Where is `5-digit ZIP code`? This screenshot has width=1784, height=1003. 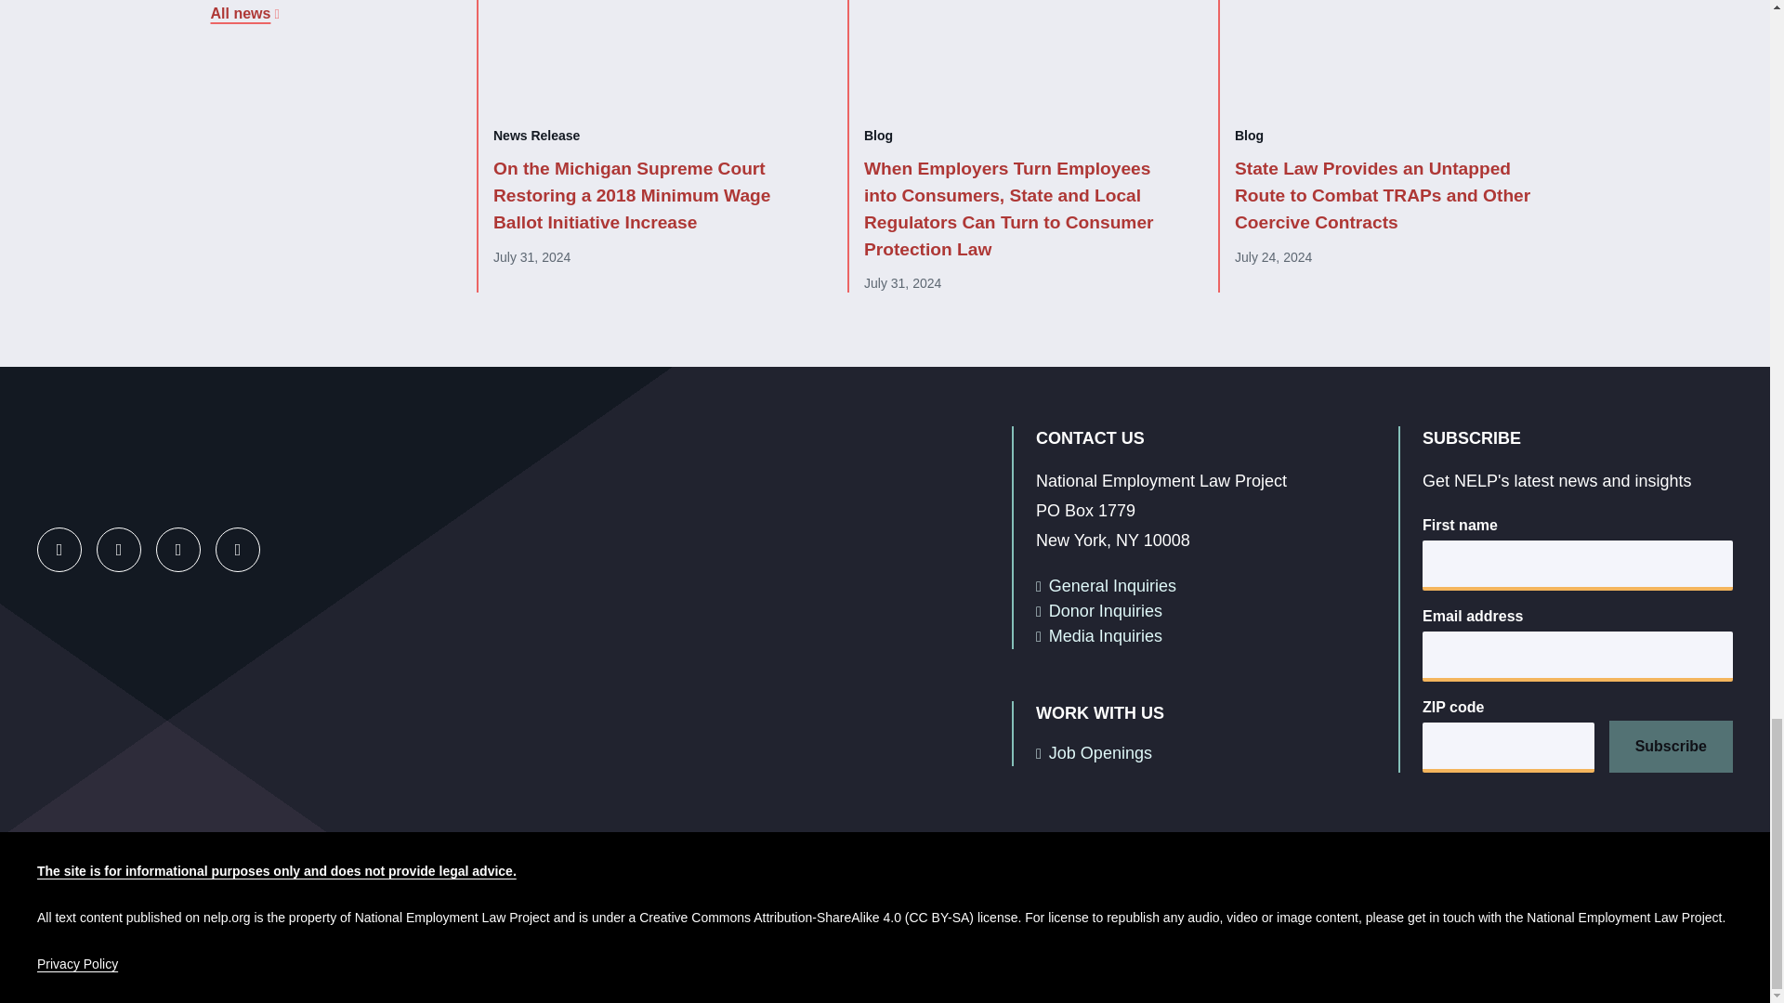
5-digit ZIP code is located at coordinates (1508, 747).